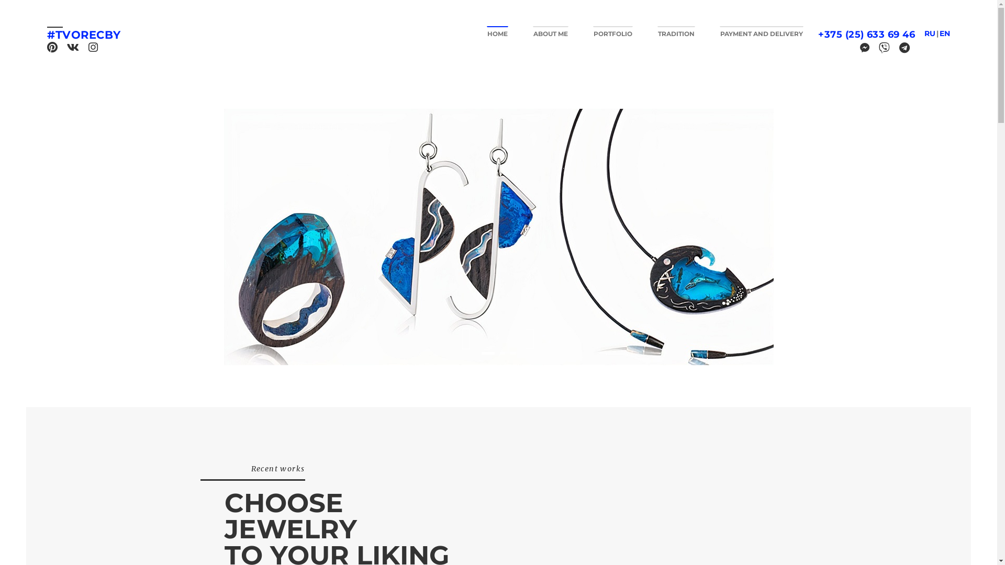 Image resolution: width=1005 pixels, height=565 pixels. I want to click on EN, so click(945, 33).